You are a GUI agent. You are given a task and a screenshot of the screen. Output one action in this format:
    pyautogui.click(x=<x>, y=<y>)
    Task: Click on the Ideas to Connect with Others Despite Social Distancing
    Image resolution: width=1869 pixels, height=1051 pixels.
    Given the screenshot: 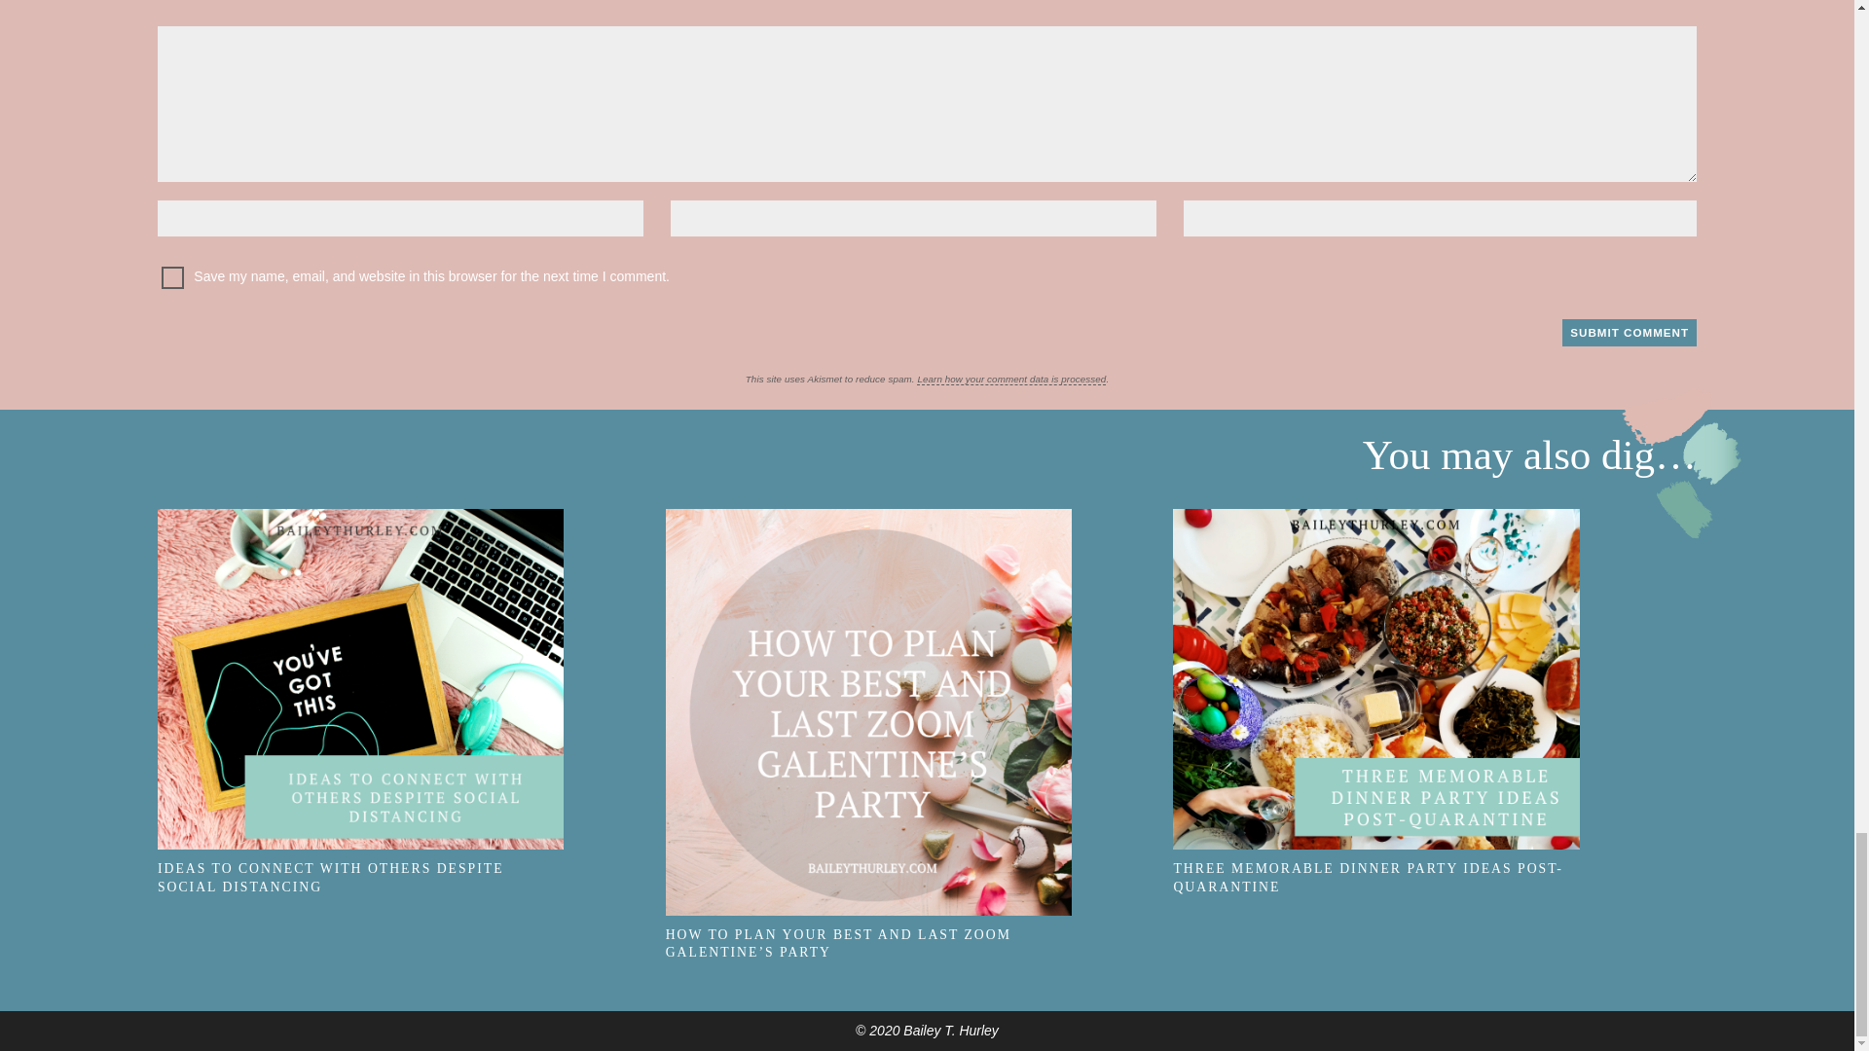 What is the action you would take?
    pyautogui.click(x=360, y=678)
    